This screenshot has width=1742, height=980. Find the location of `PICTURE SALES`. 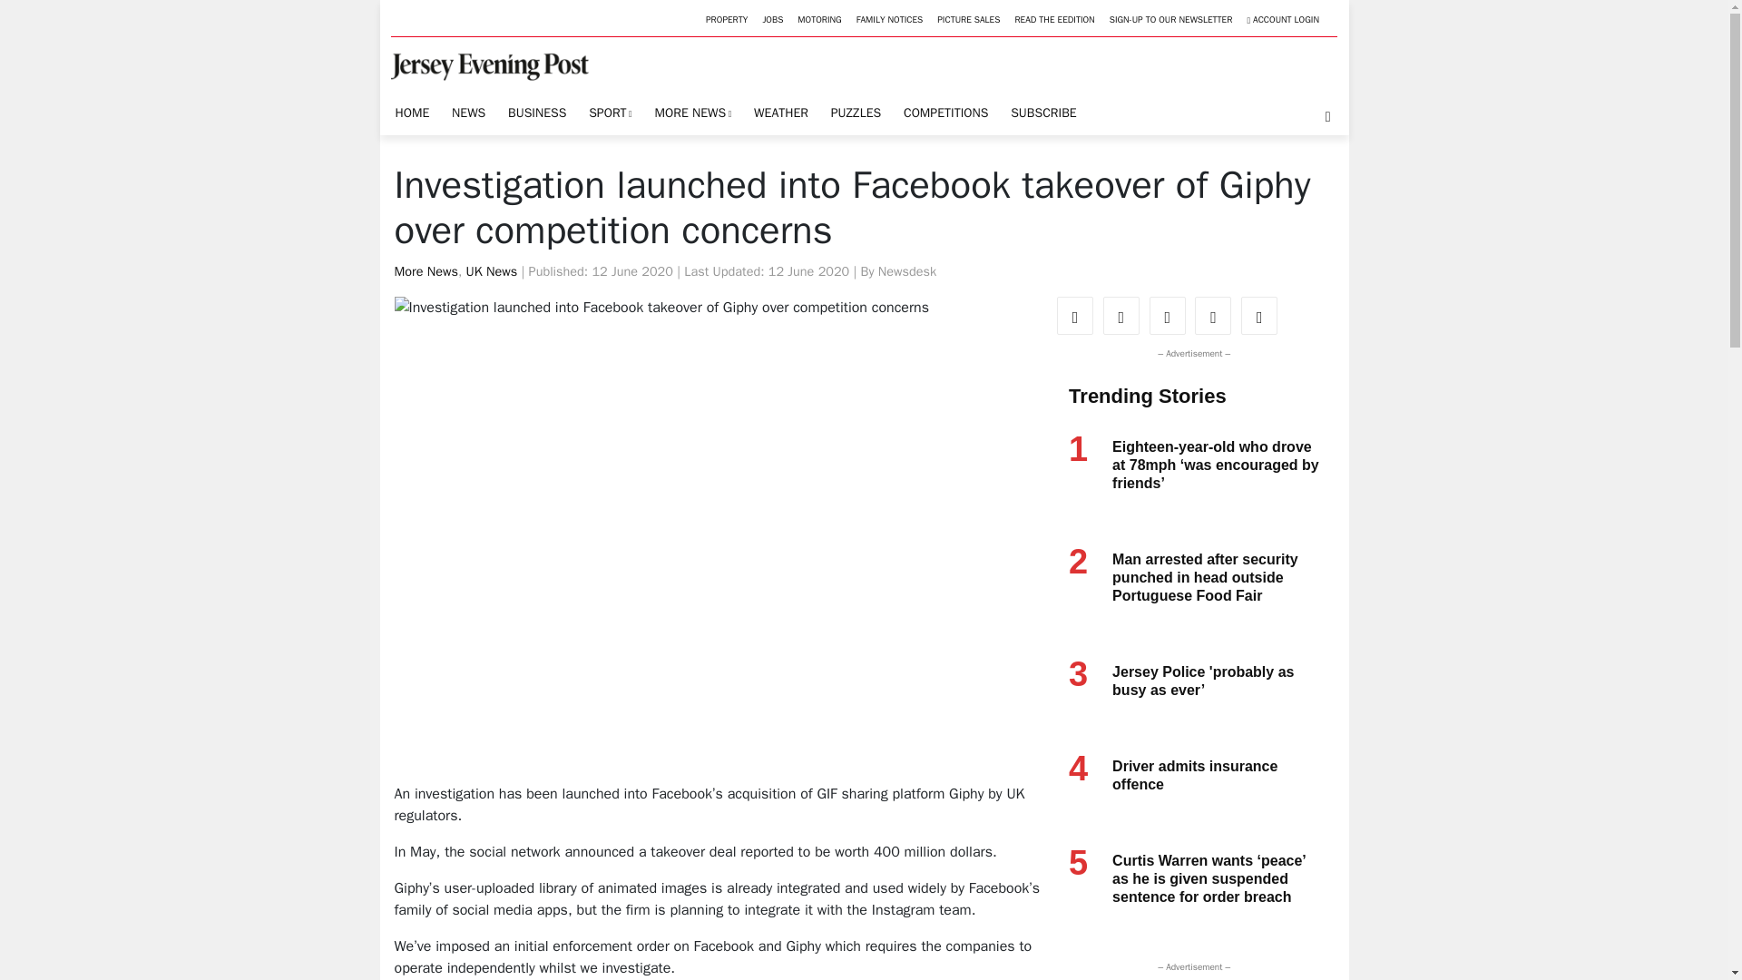

PICTURE SALES is located at coordinates (968, 20).